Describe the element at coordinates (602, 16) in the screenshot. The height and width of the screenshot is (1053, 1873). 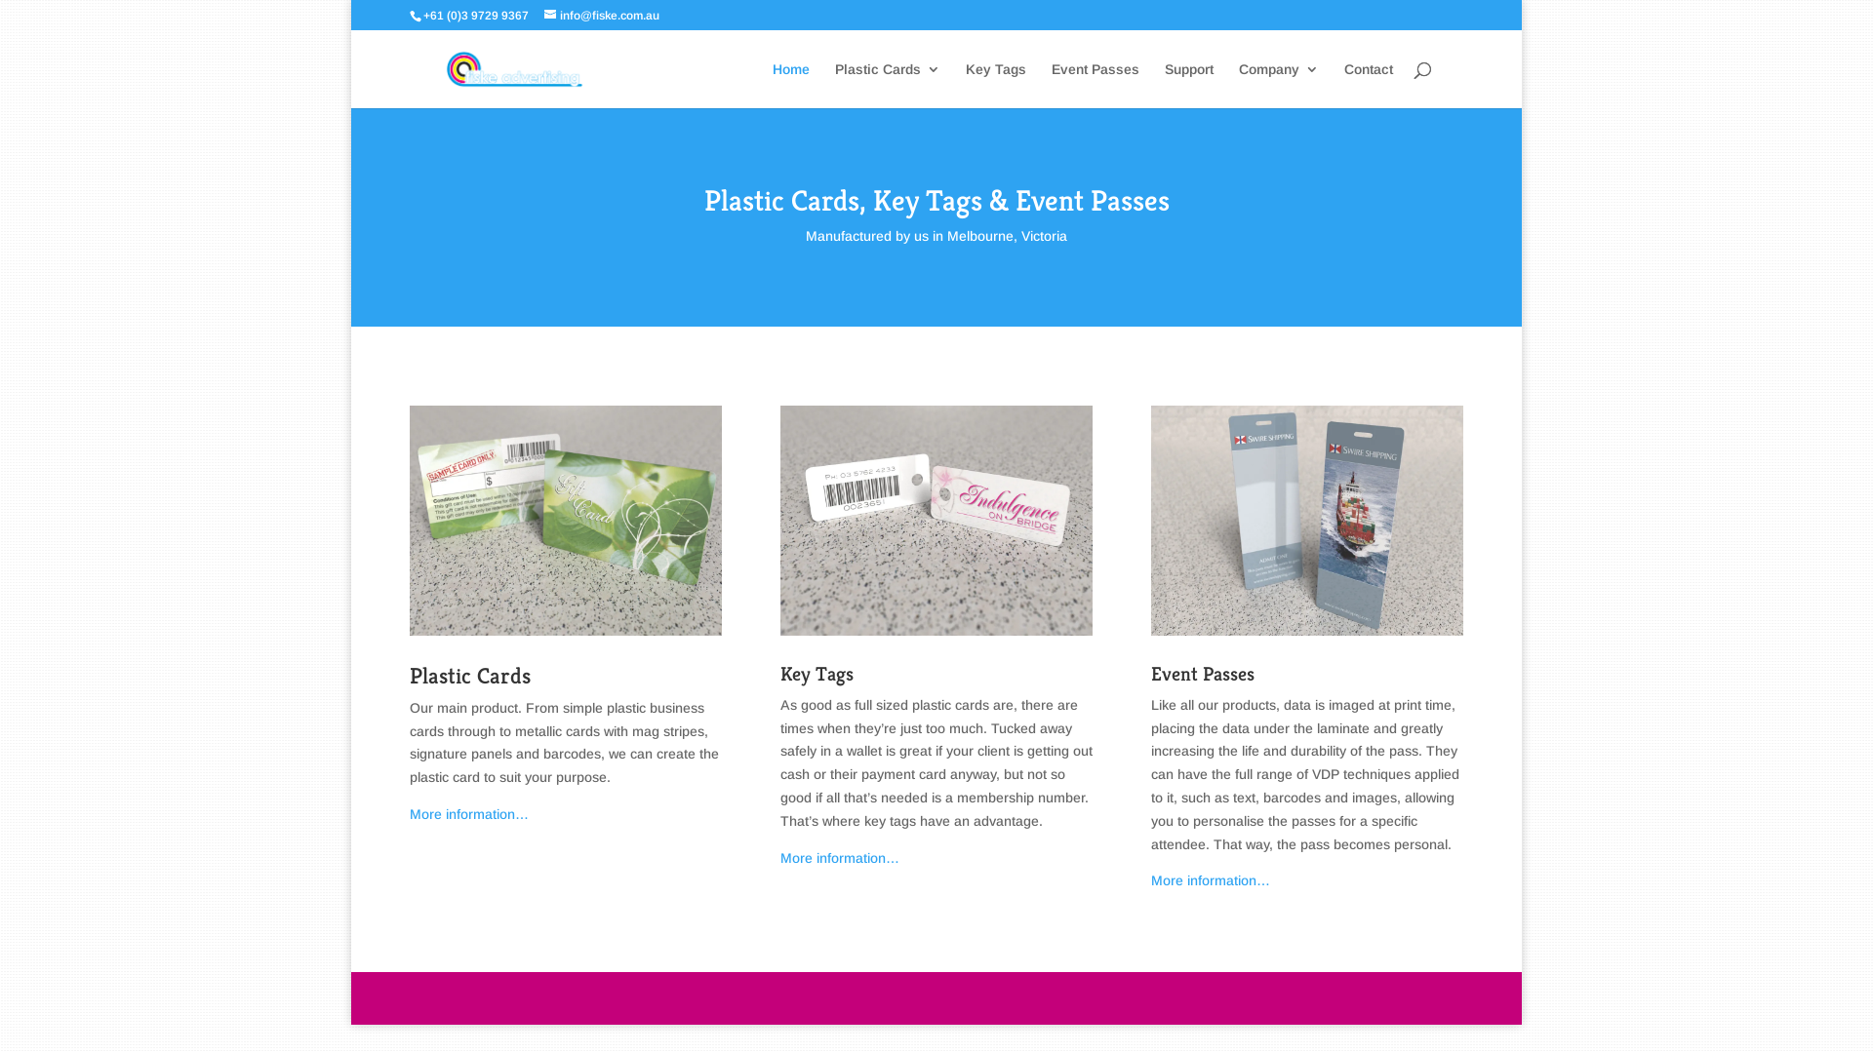
I see `info@fiske.com.au` at that location.